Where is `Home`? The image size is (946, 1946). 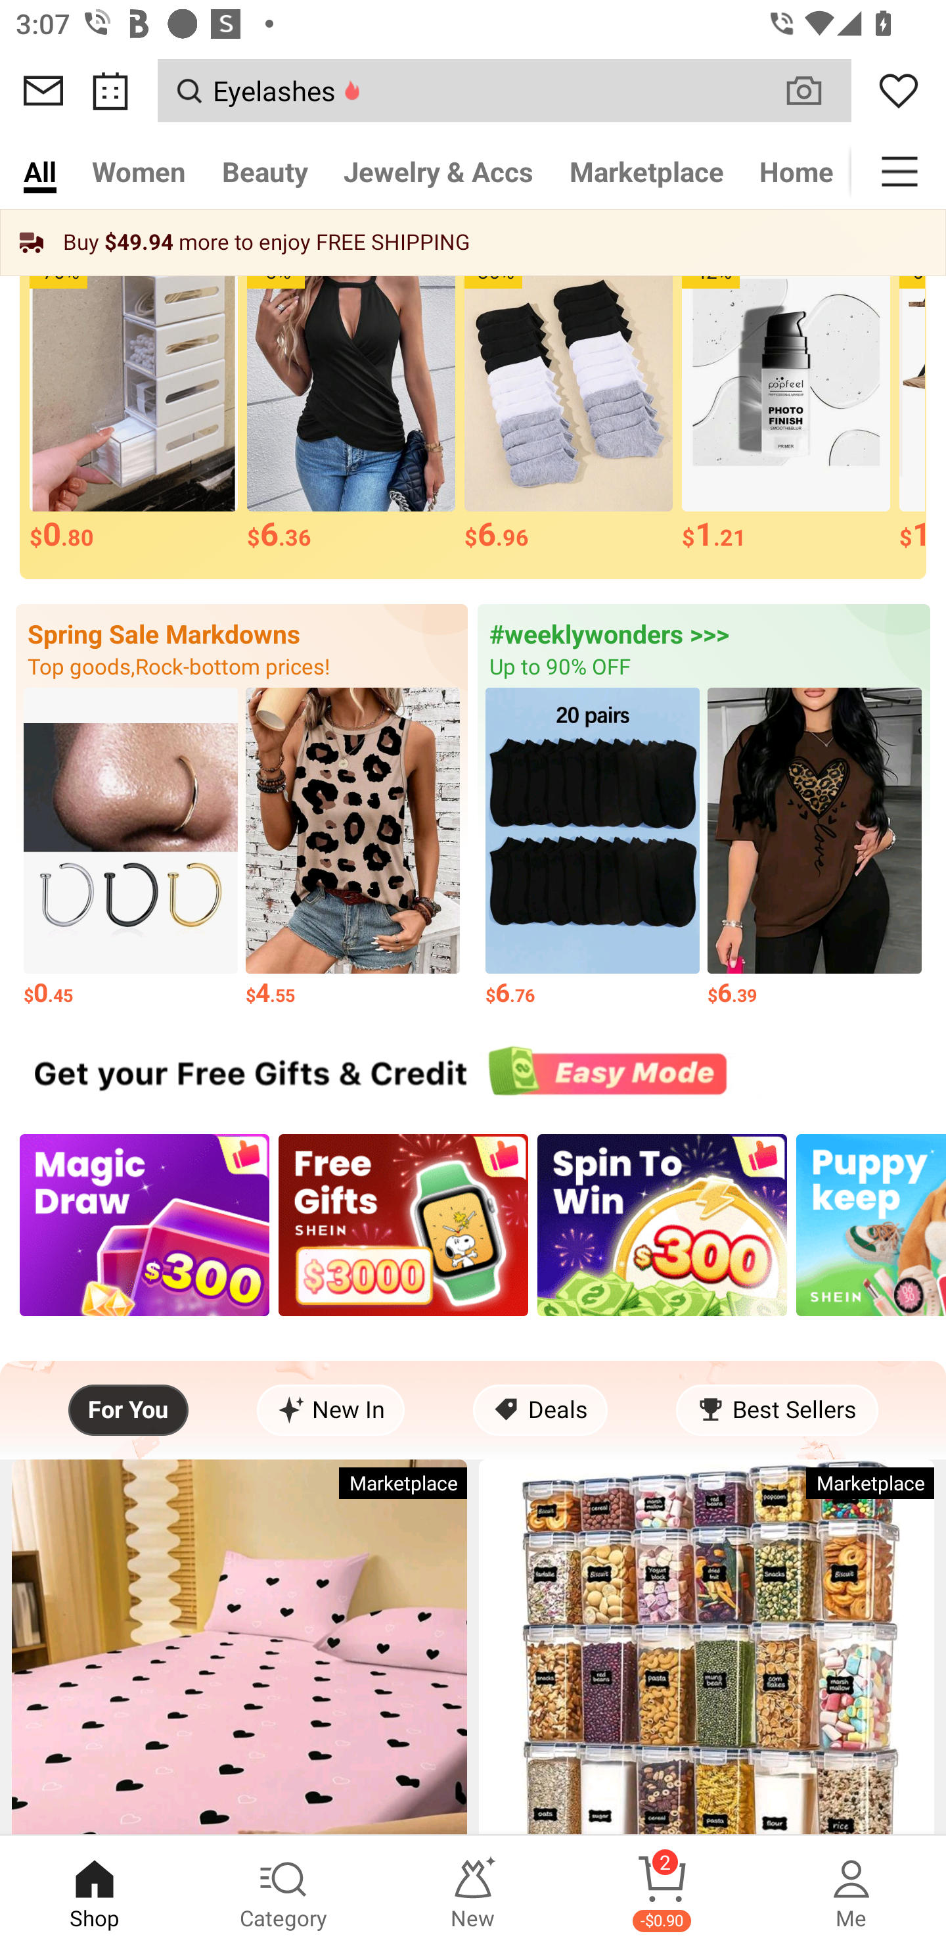
Home is located at coordinates (796, 171).